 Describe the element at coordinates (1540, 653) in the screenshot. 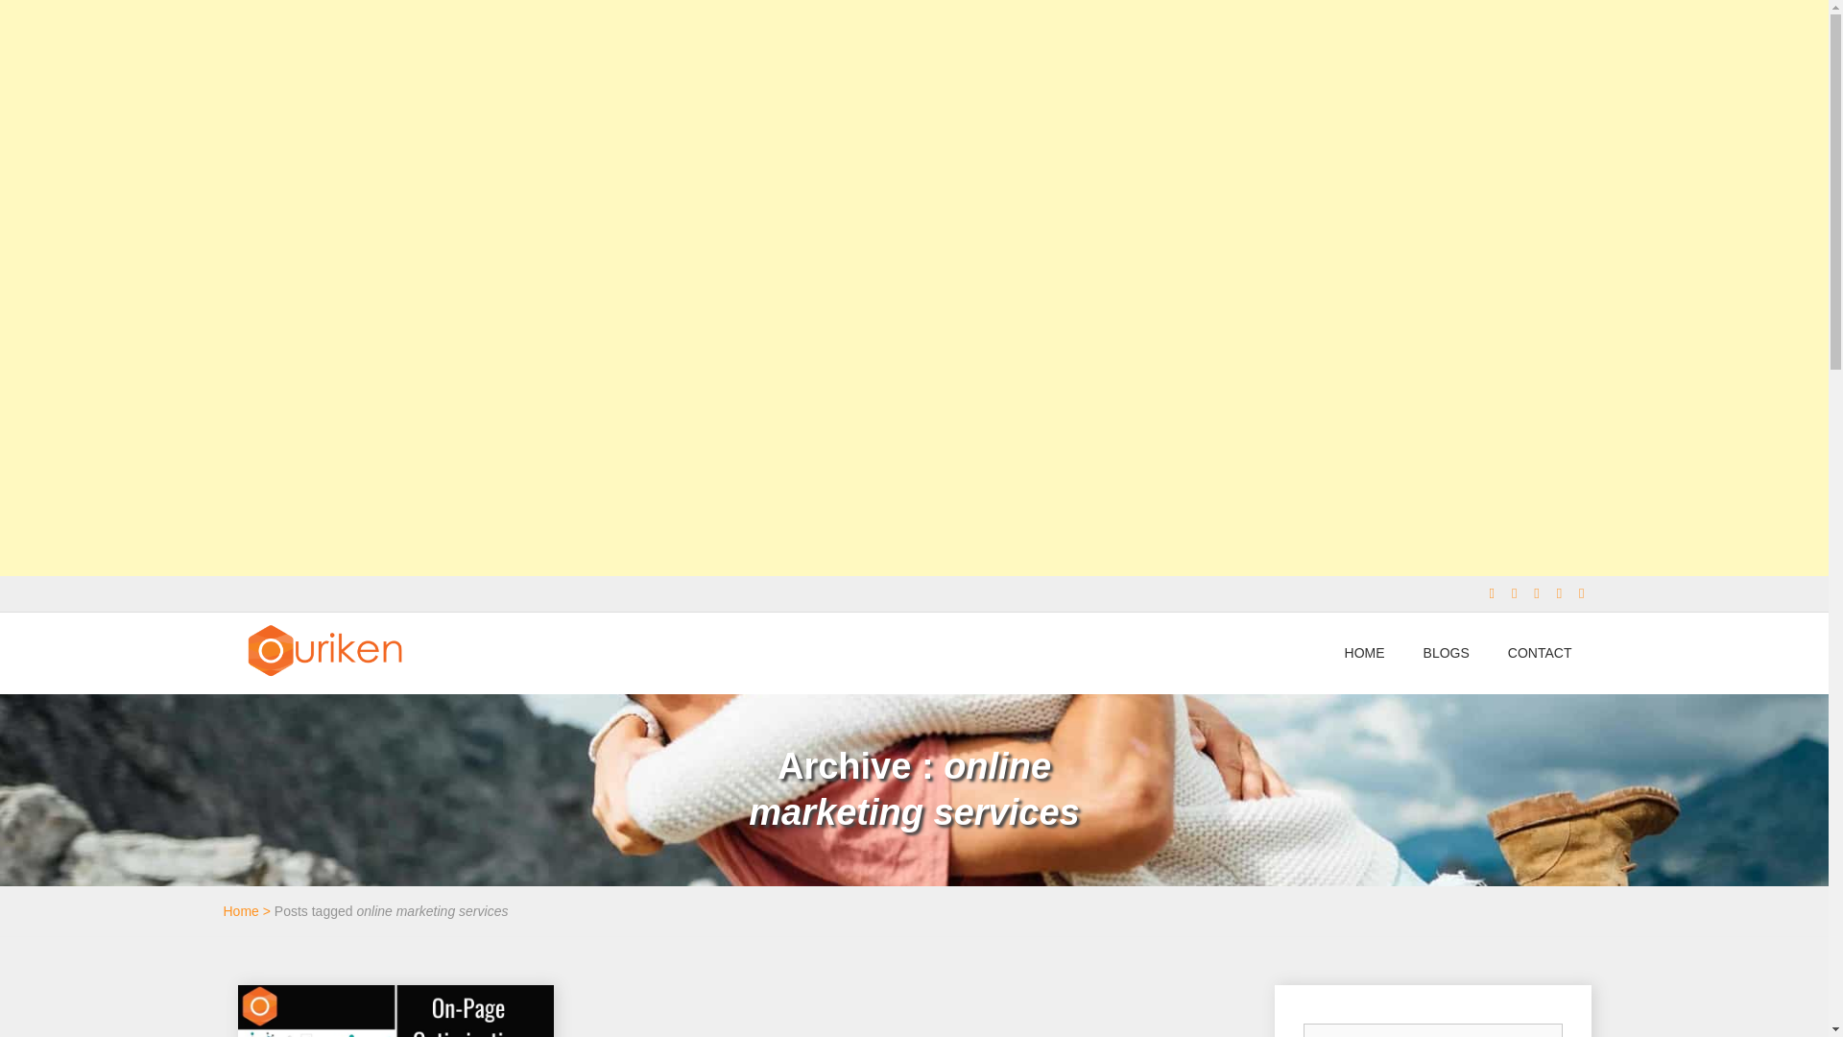

I see `CONTACT` at that location.